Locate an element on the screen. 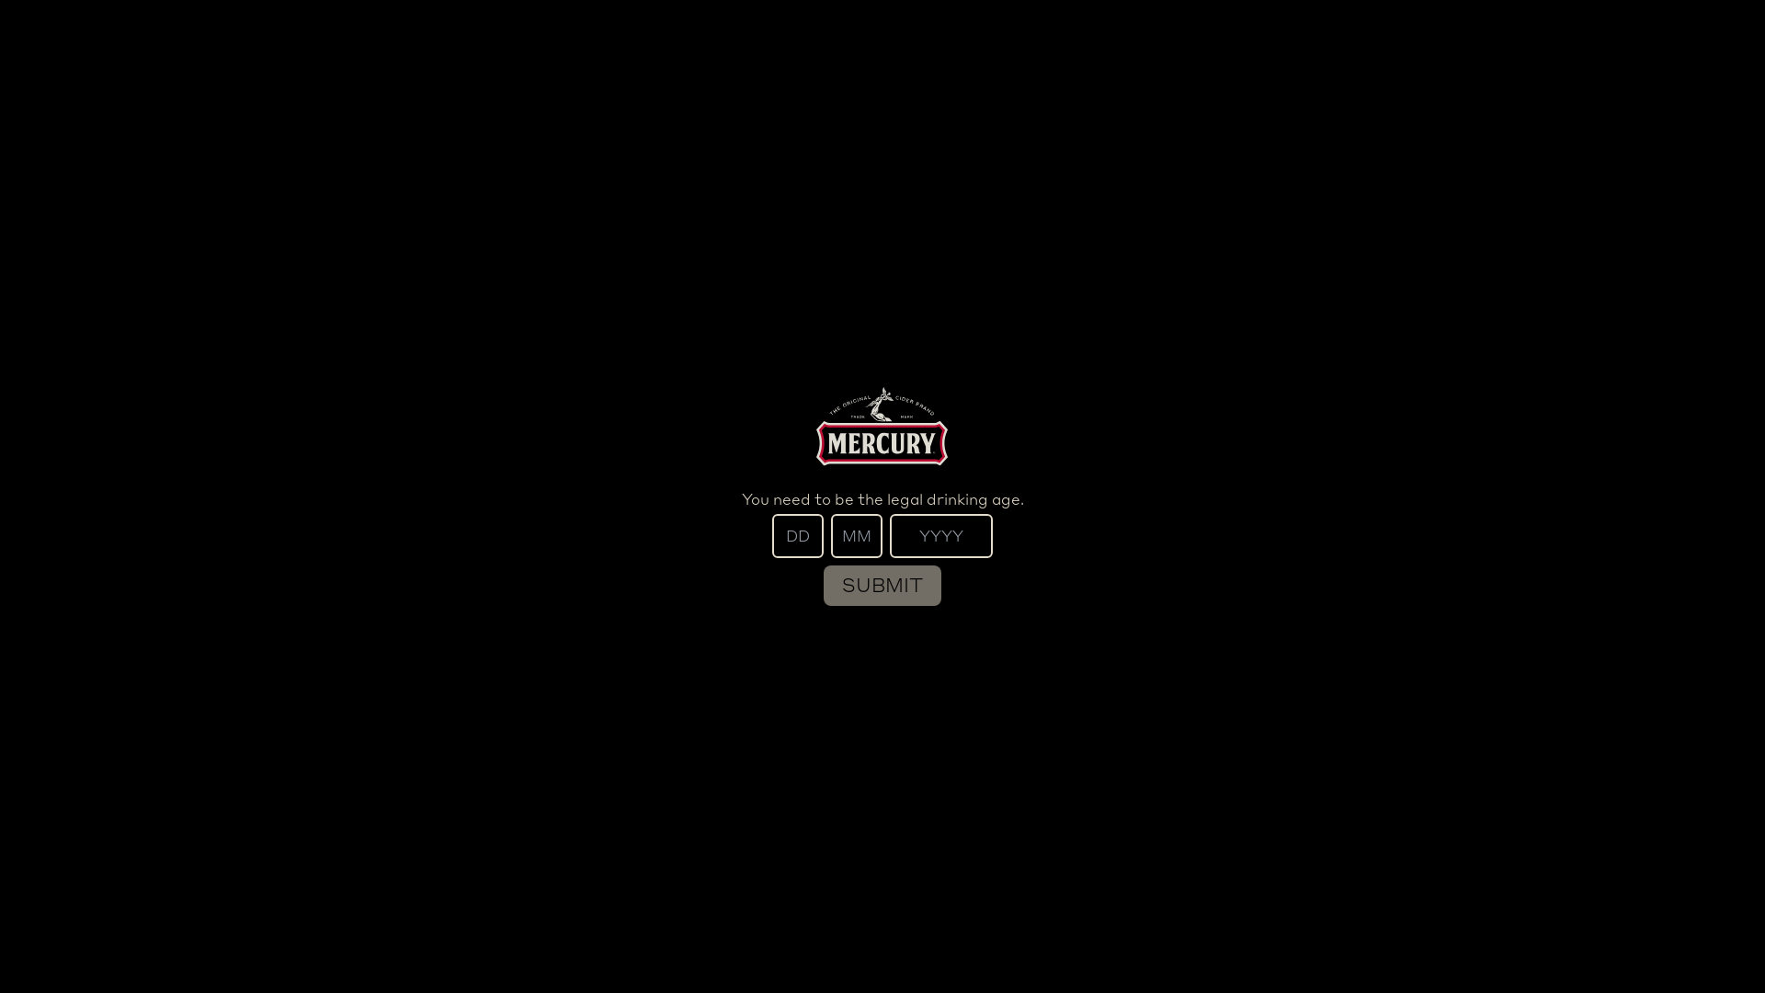 The image size is (1765, 993). INSTAGRAM is located at coordinates (1013, 42).